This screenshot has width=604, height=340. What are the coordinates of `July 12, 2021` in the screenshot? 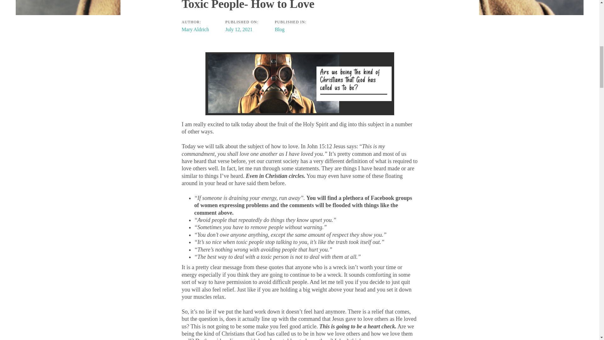 It's located at (239, 29).